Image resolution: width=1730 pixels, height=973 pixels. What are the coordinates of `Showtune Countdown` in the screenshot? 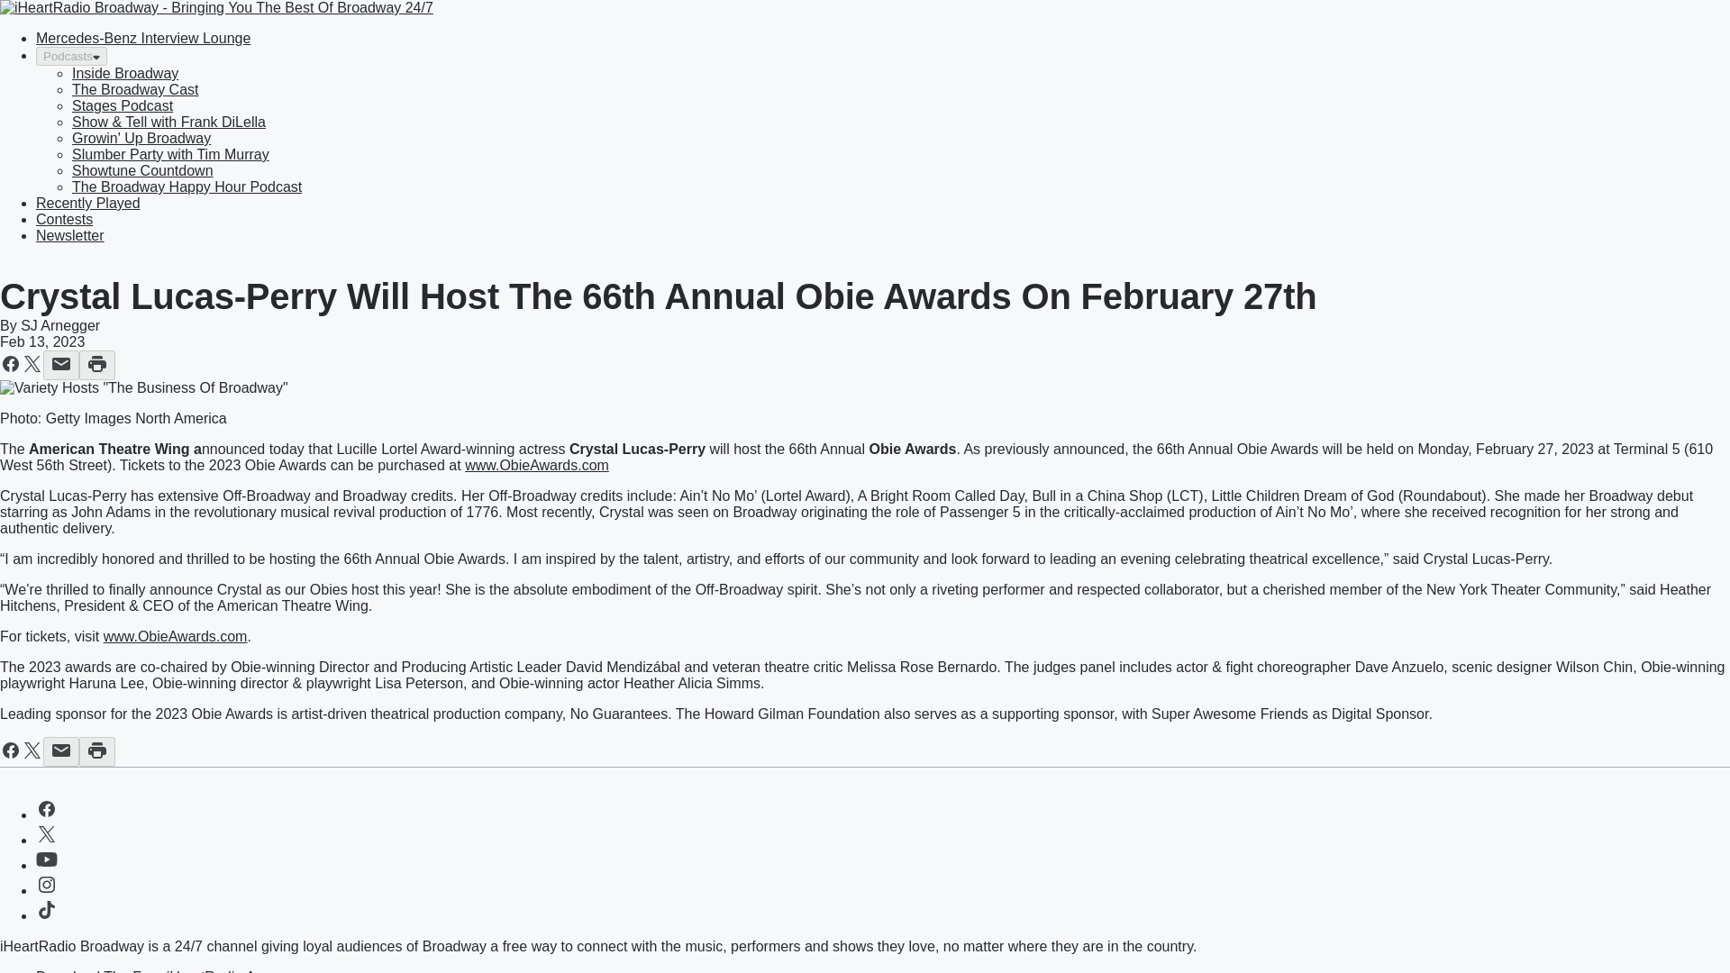 It's located at (142, 170).